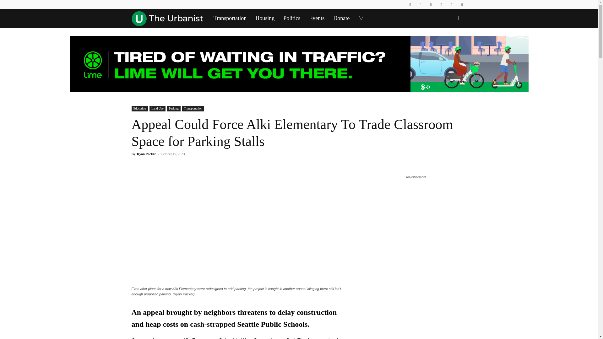 The width and height of the screenshot is (603, 339). I want to click on Twitter, so click(452, 4).